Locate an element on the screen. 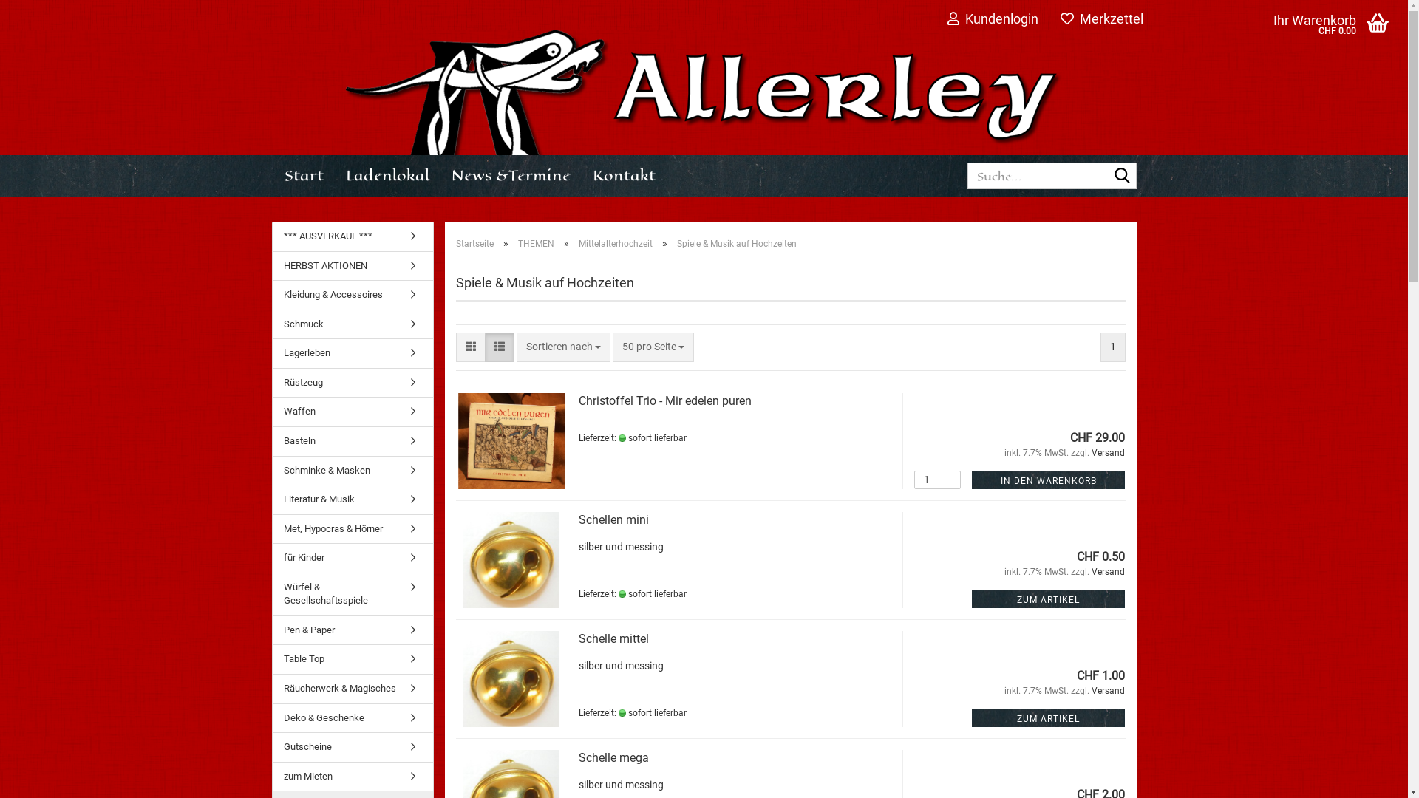 The width and height of the screenshot is (1419, 798). Kleidung & Accessoires is located at coordinates (352, 296).